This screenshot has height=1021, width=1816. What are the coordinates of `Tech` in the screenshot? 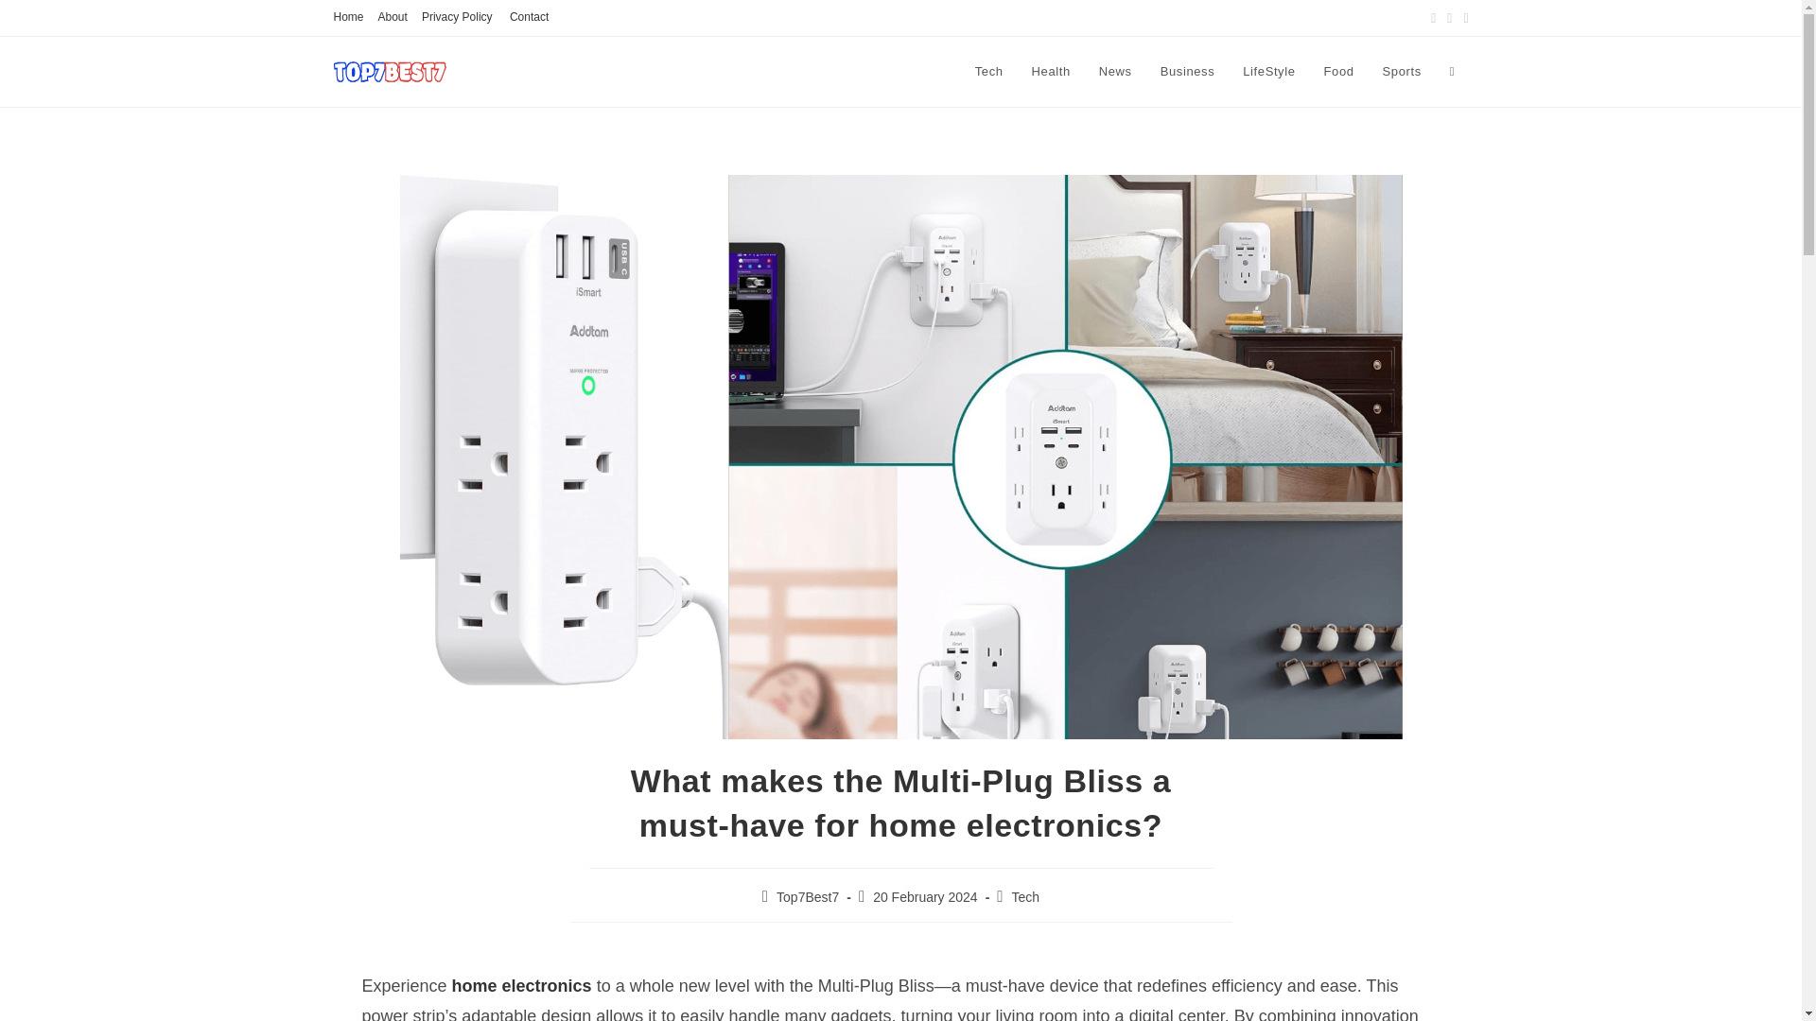 It's located at (1025, 896).